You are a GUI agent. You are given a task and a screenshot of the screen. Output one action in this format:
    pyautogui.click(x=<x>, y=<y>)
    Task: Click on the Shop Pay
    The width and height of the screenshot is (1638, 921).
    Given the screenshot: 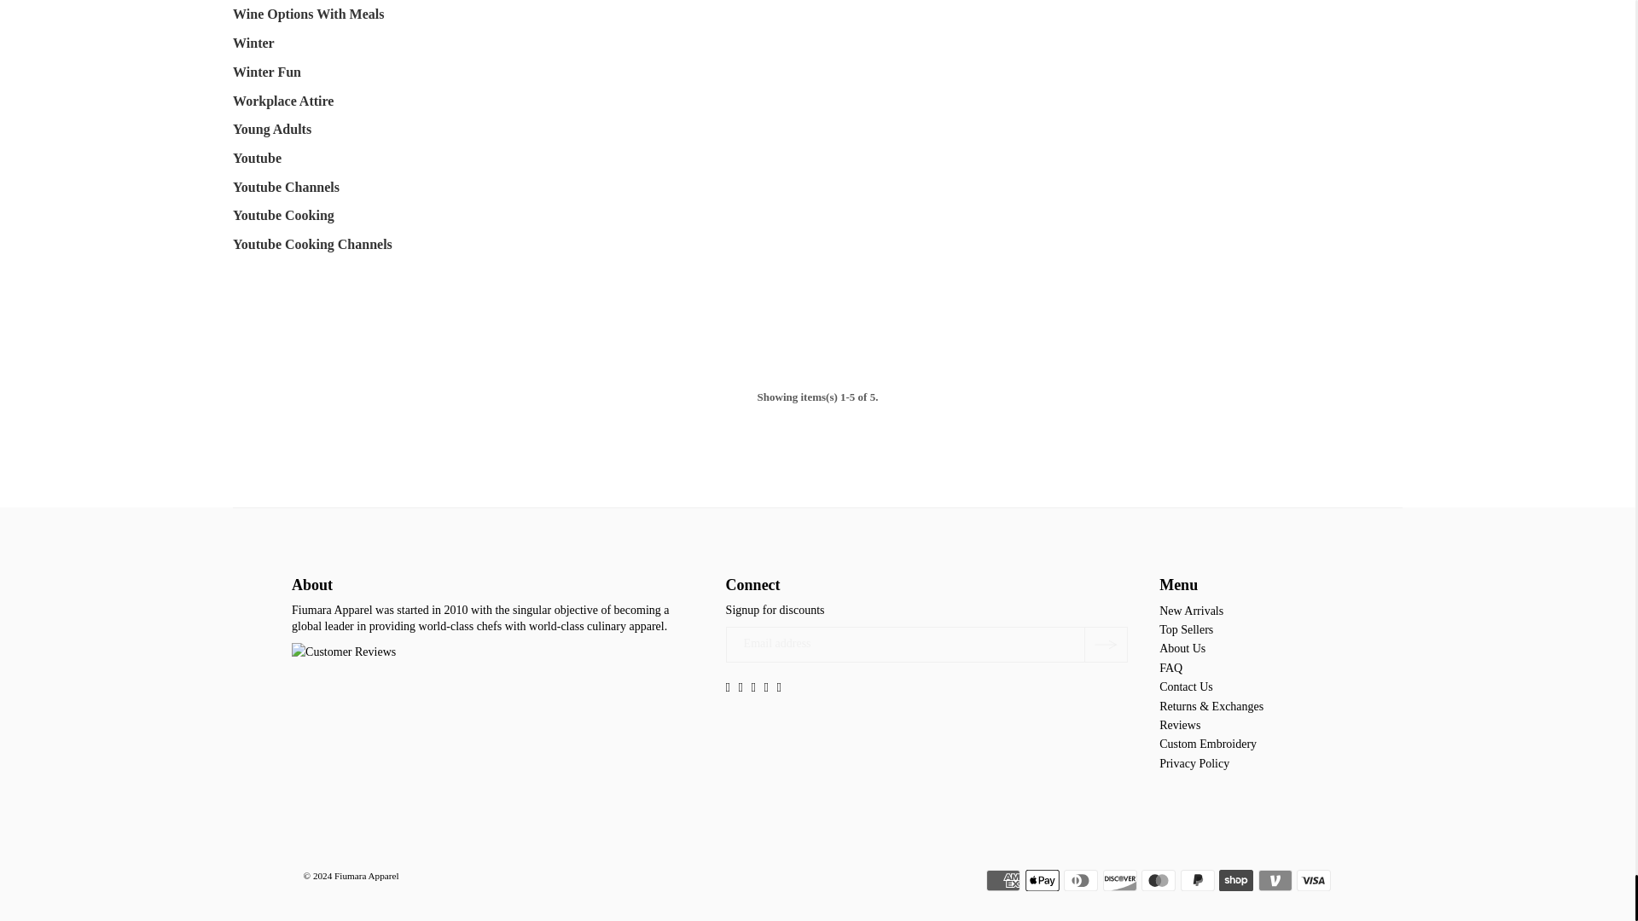 What is the action you would take?
    pyautogui.click(x=1235, y=880)
    